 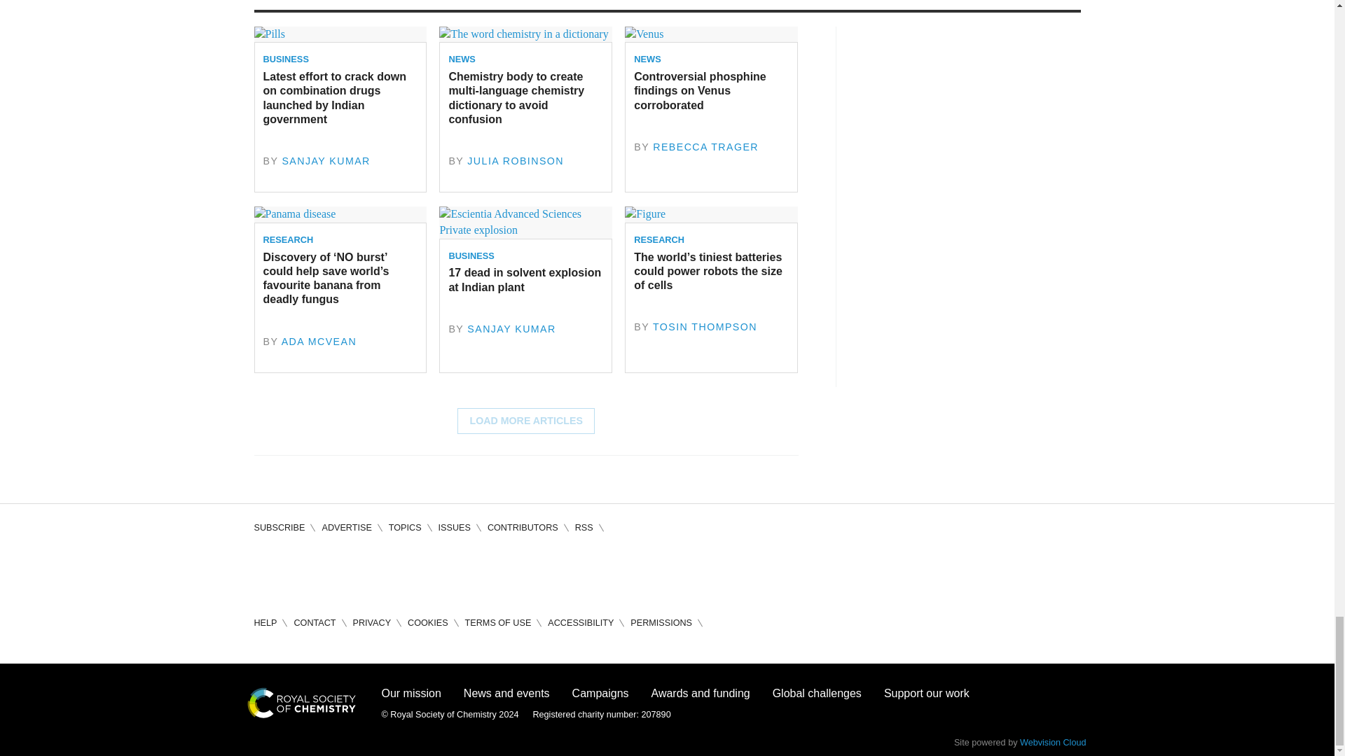 I want to click on Watch on Vimeo, so click(x=385, y=571).